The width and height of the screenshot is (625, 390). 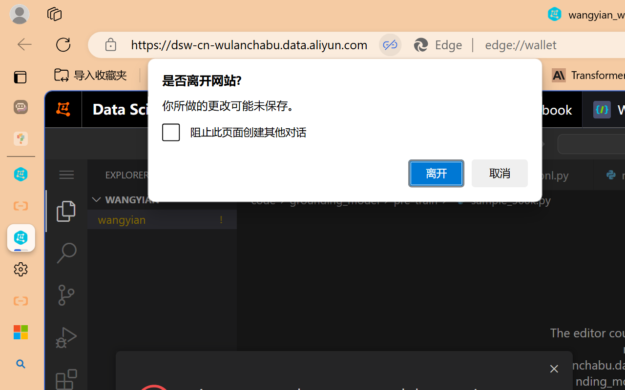 I want to click on Run and Debug (Ctrl+Shift+D), so click(x=66, y=337).